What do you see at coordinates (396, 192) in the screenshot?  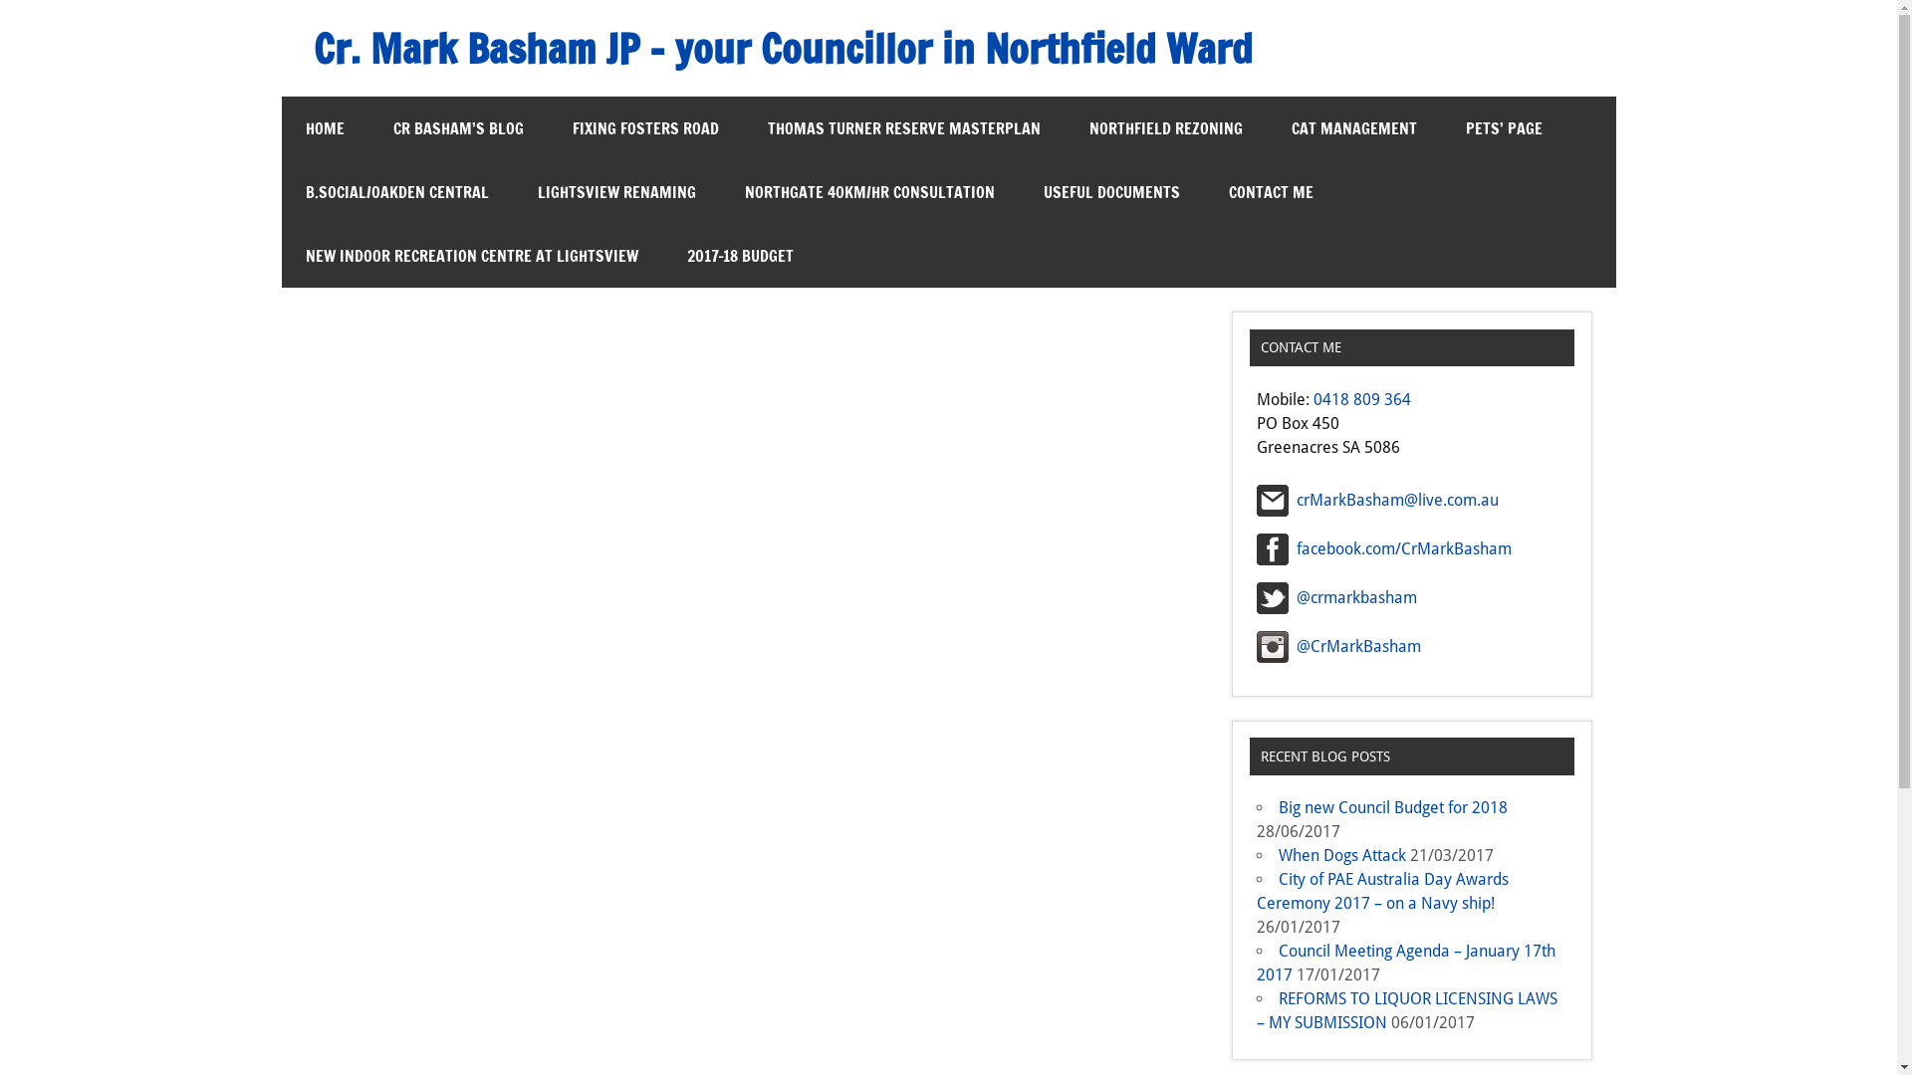 I see `B.SOCIAL/OAKDEN CENTRAL` at bounding box center [396, 192].